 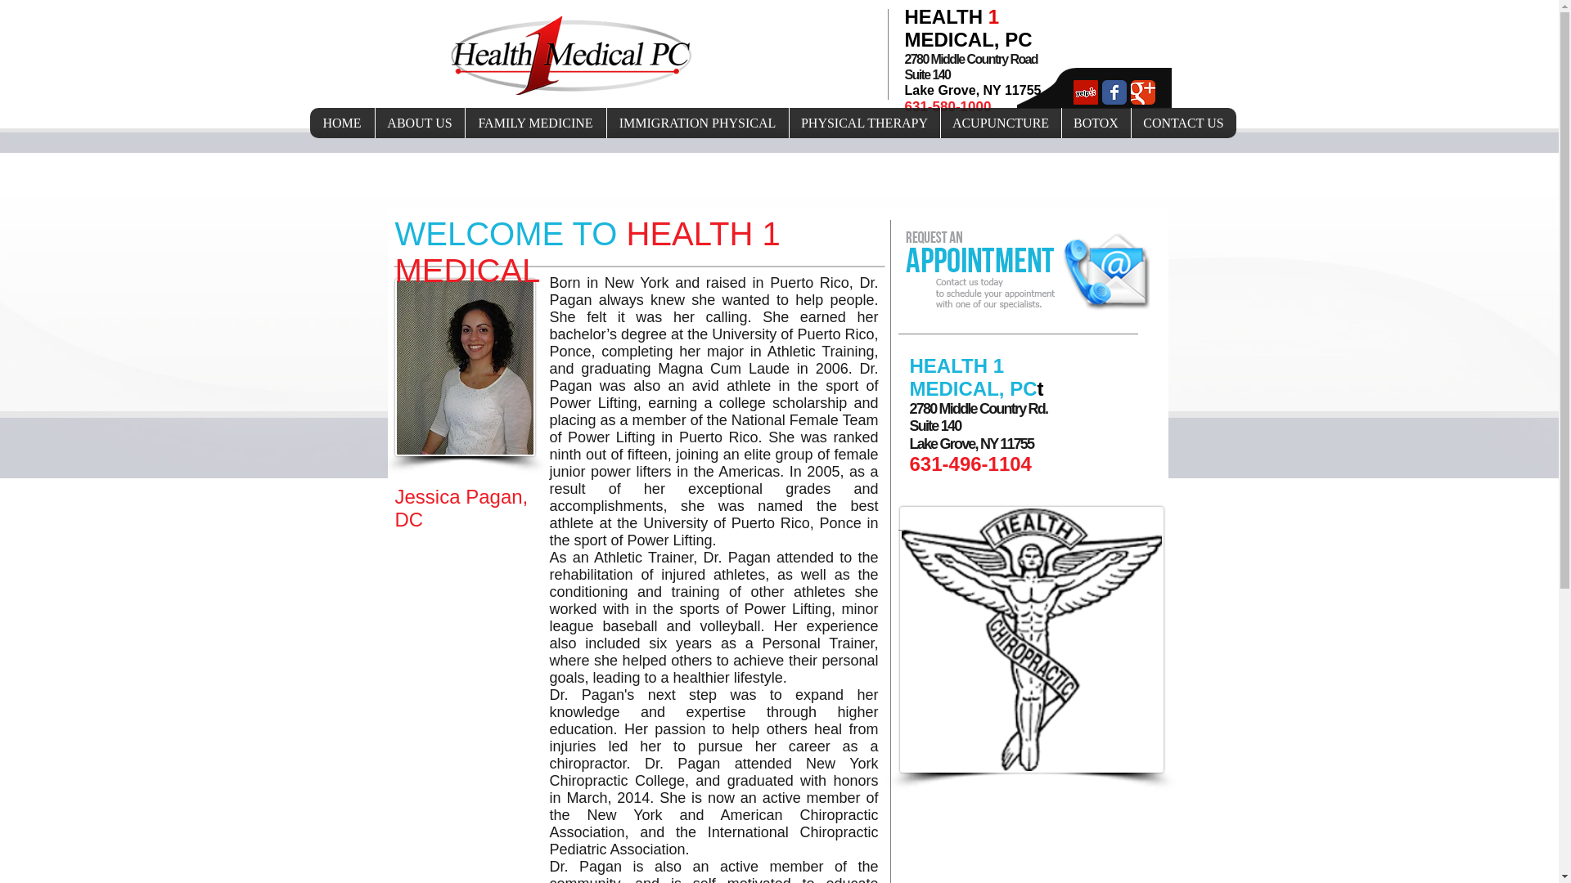 I want to click on chiro10.png, so click(x=1032, y=639).